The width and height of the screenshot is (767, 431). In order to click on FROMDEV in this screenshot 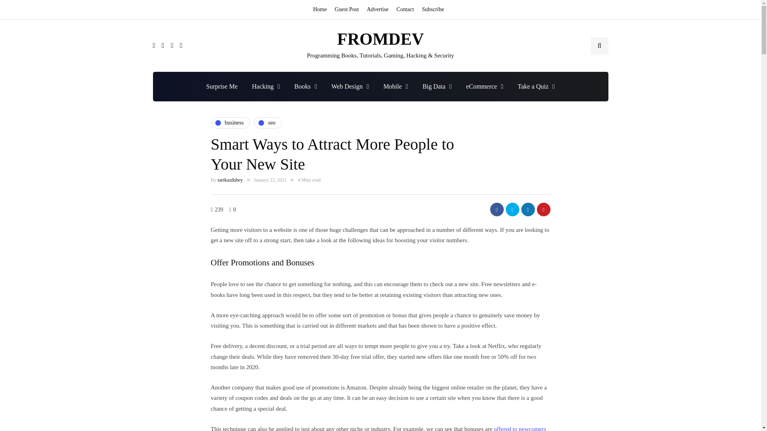, I will do `click(380, 39)`.